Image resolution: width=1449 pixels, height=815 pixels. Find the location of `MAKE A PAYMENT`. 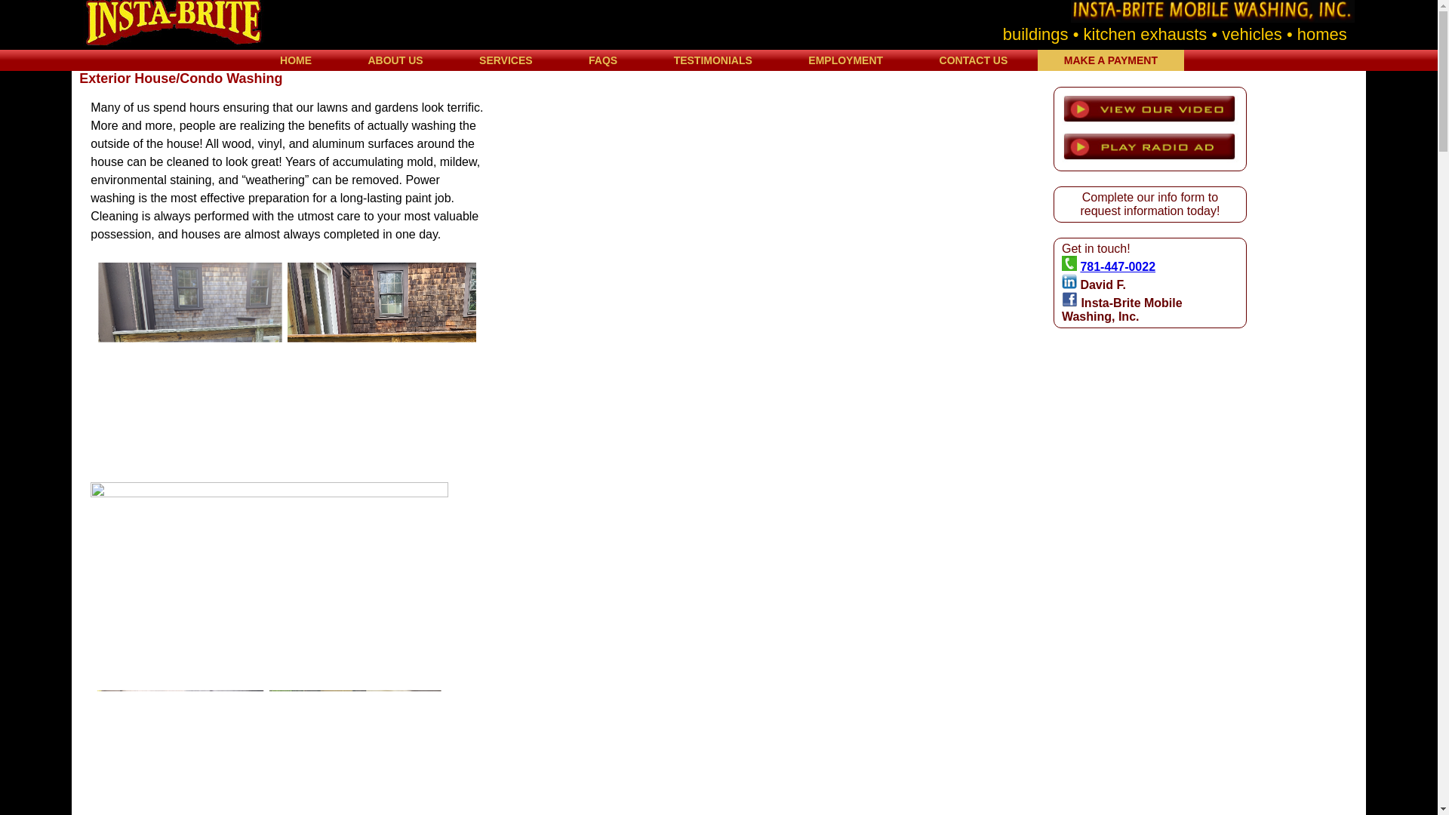

MAKE A PAYMENT is located at coordinates (1111, 60).